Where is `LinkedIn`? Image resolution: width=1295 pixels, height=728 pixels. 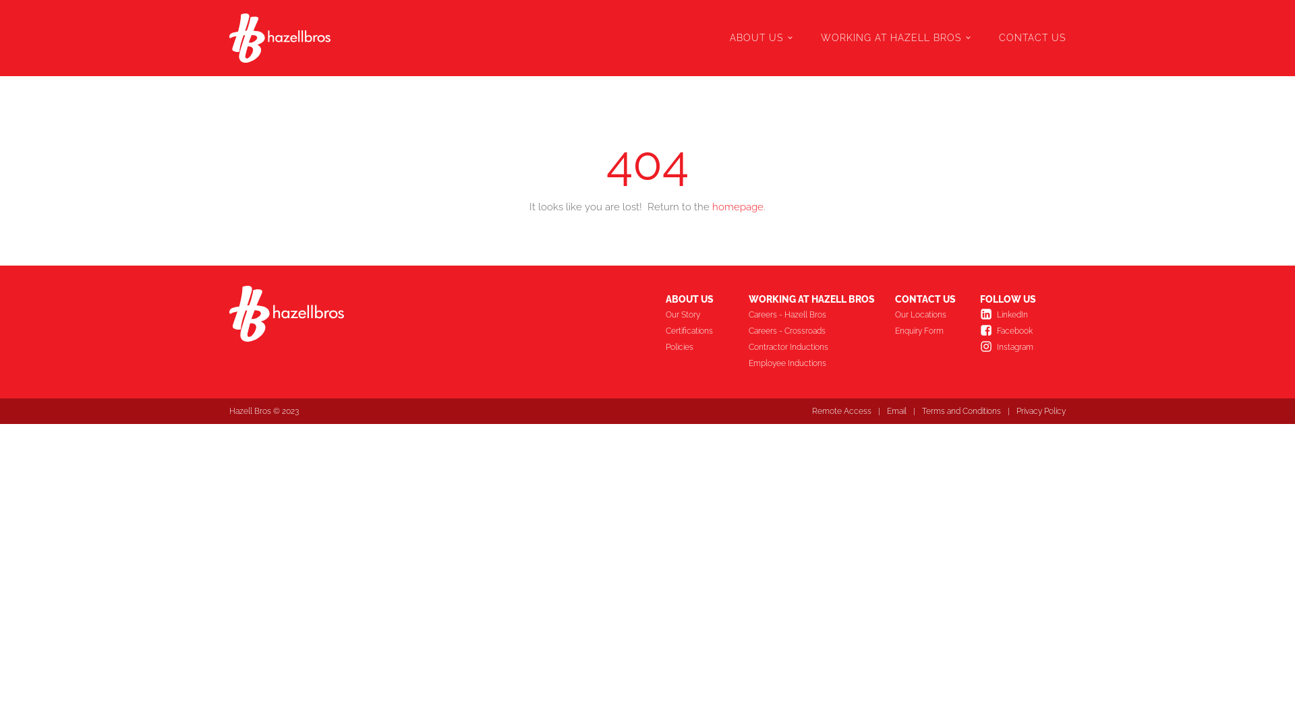 LinkedIn is located at coordinates (1019, 315).